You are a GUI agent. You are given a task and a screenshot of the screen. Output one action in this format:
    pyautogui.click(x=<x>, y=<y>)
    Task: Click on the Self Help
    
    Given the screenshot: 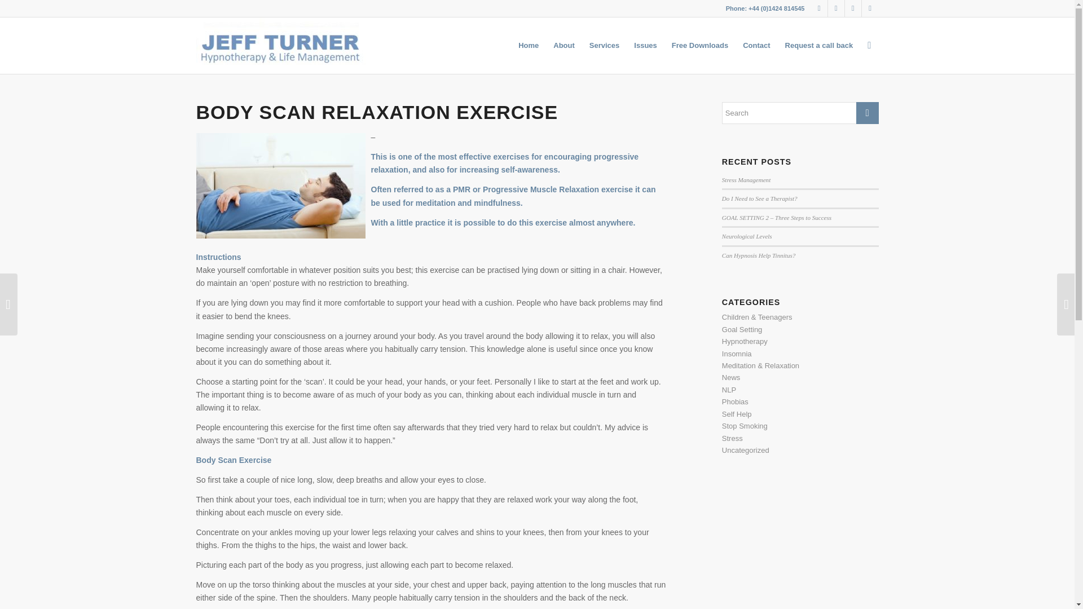 What is the action you would take?
    pyautogui.click(x=737, y=414)
    